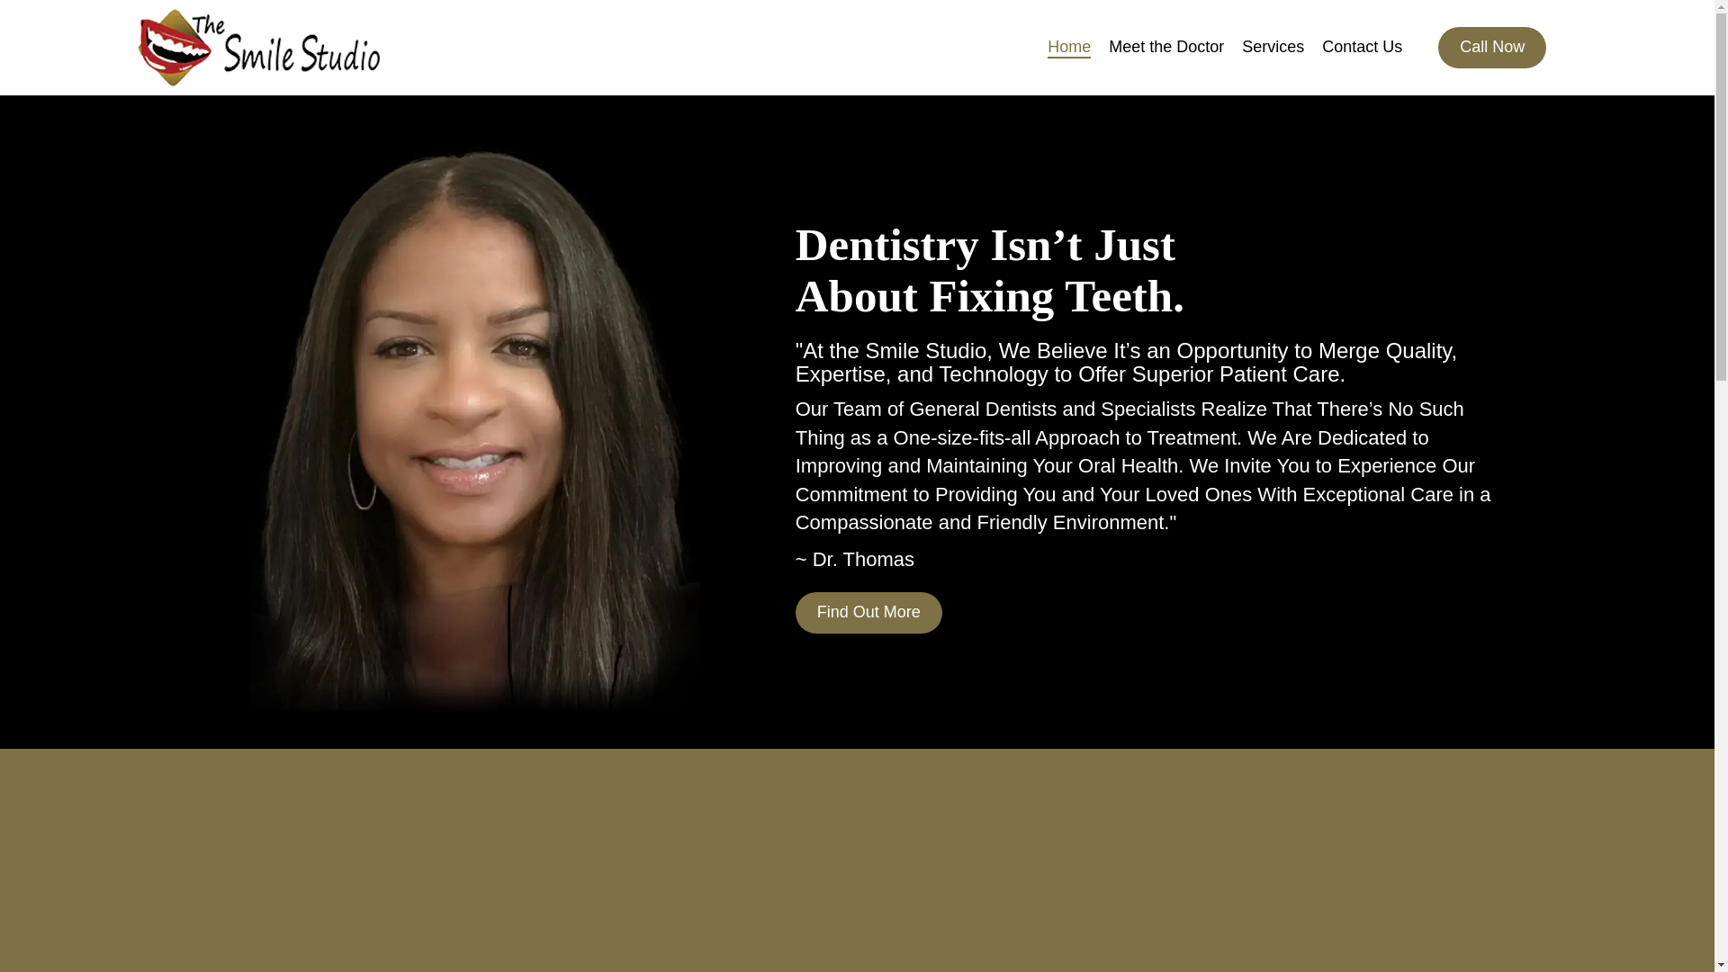 The image size is (1728, 972). Describe the element at coordinates (1273, 47) in the screenshot. I see `Services` at that location.